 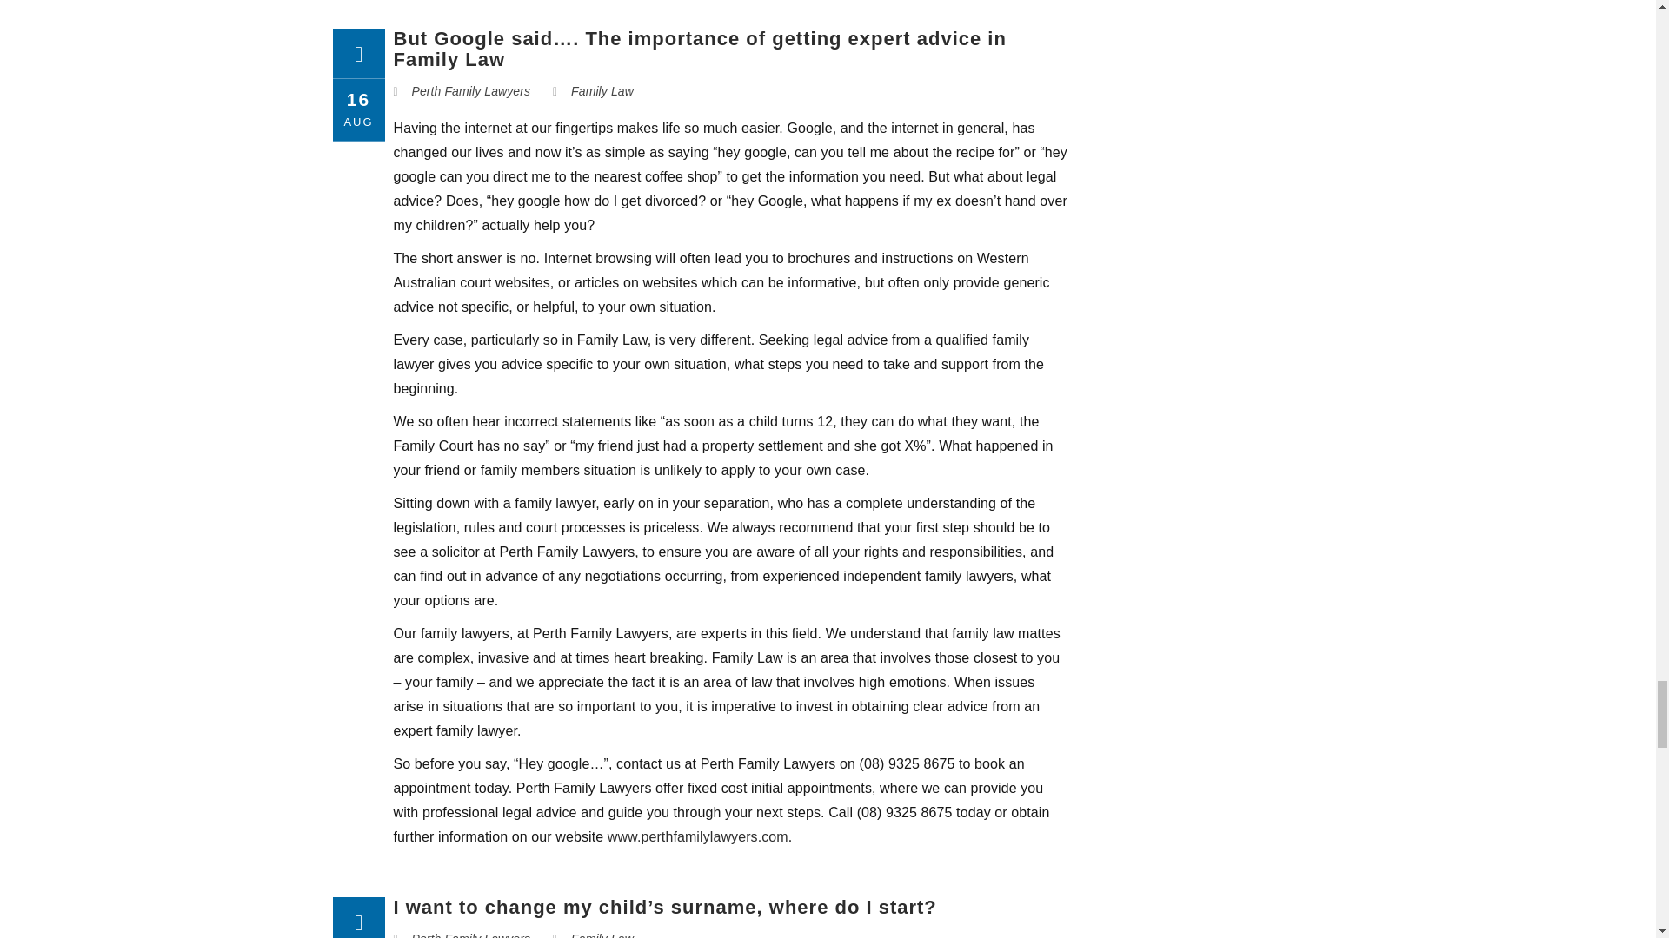 I want to click on View all posts by Perth Family Lawyers, so click(x=471, y=91).